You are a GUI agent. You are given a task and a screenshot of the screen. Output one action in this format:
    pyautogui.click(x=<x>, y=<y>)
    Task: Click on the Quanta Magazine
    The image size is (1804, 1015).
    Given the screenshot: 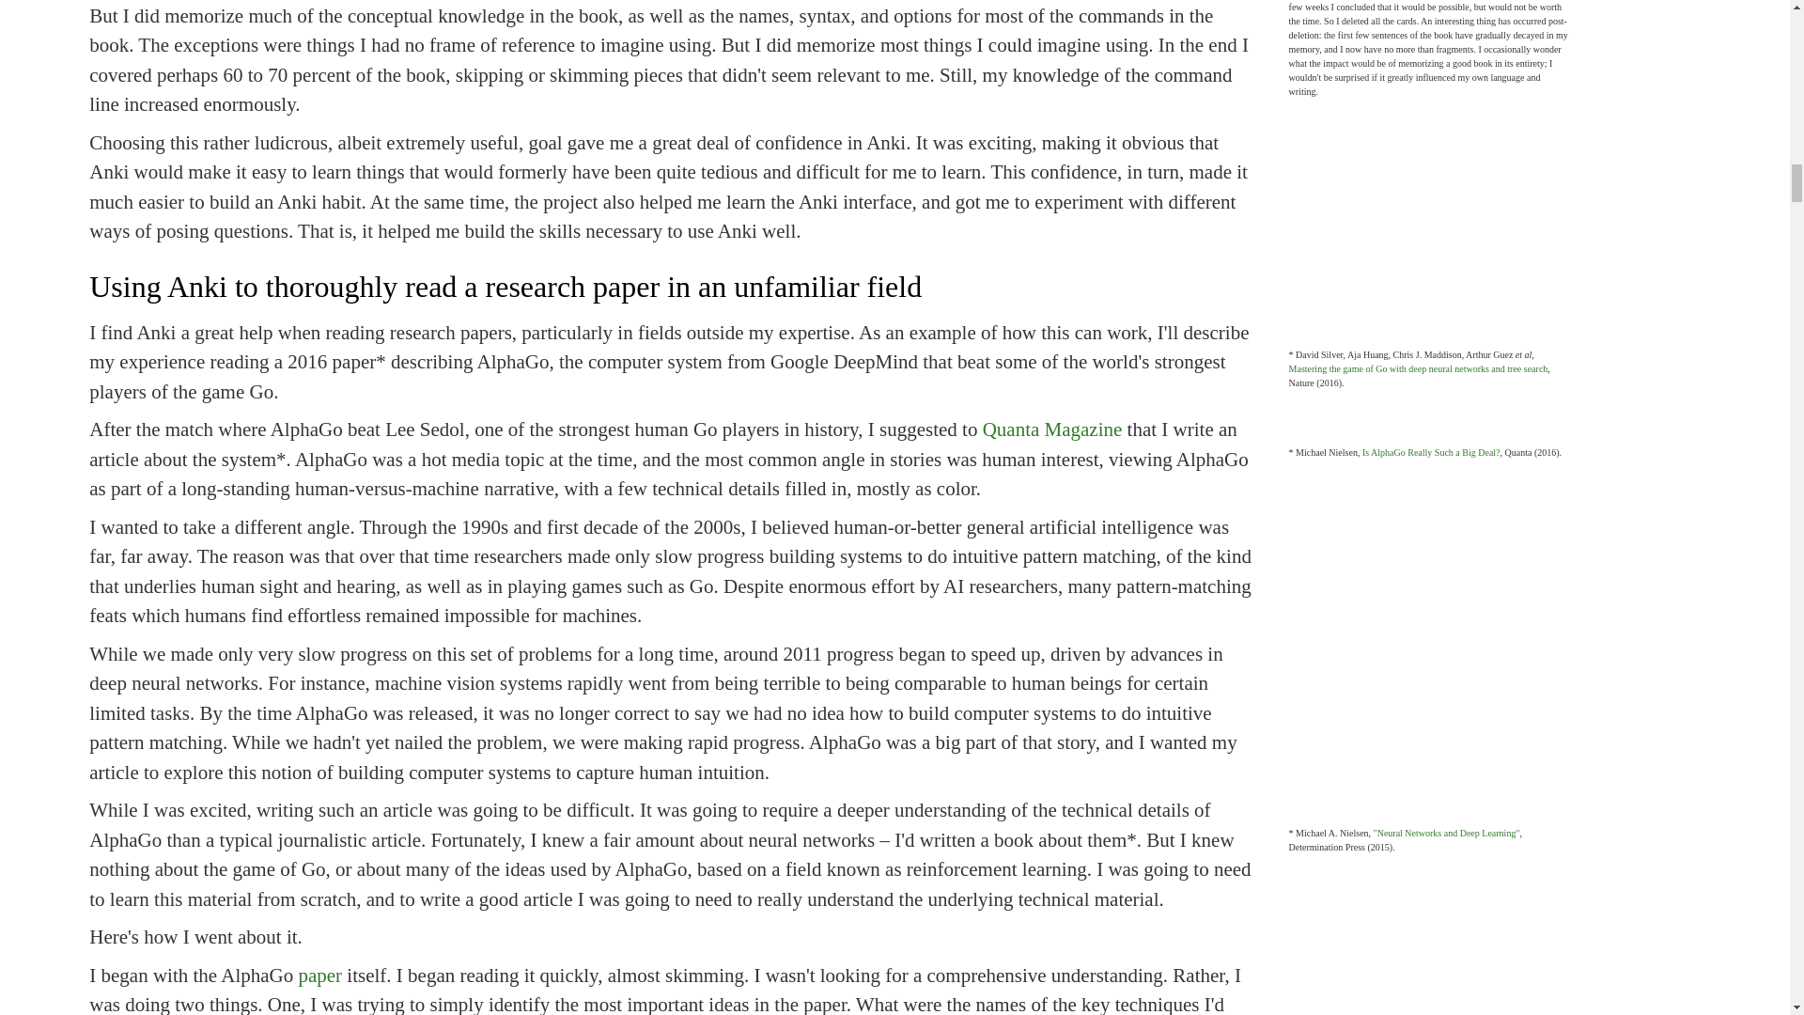 What is the action you would take?
    pyautogui.click(x=1052, y=429)
    